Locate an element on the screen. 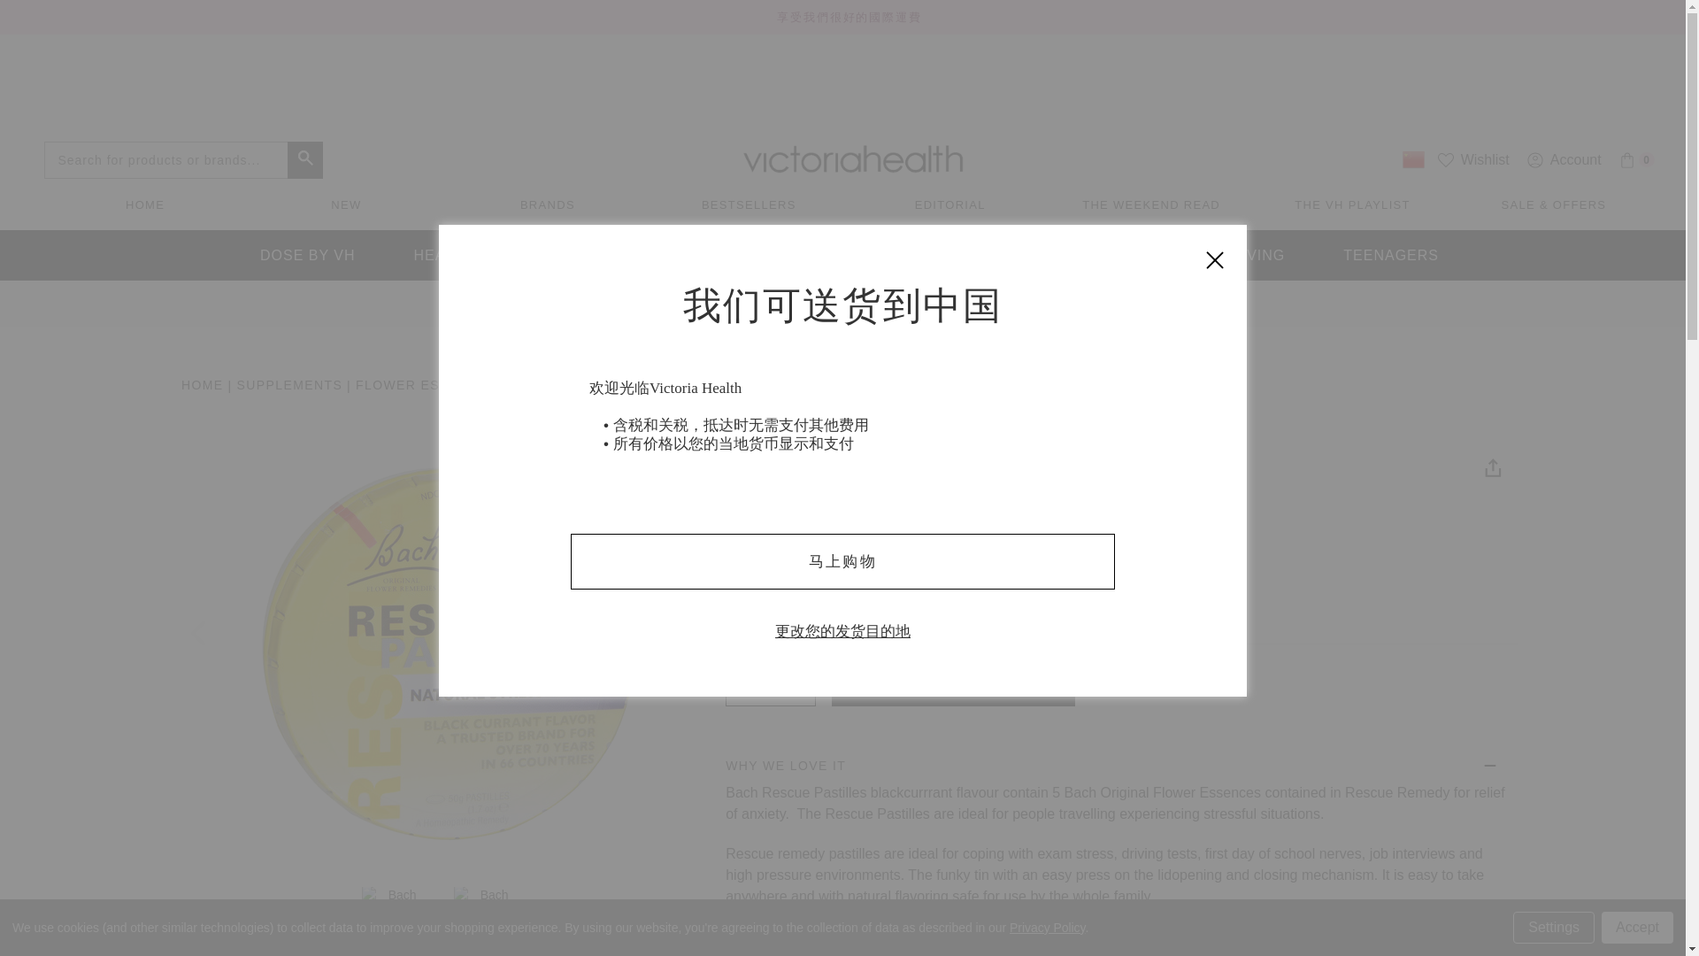  Victoriahealth.com Ltd is located at coordinates (853, 159).